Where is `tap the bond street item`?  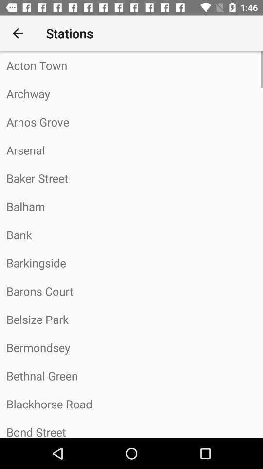 tap the bond street item is located at coordinates (131, 428).